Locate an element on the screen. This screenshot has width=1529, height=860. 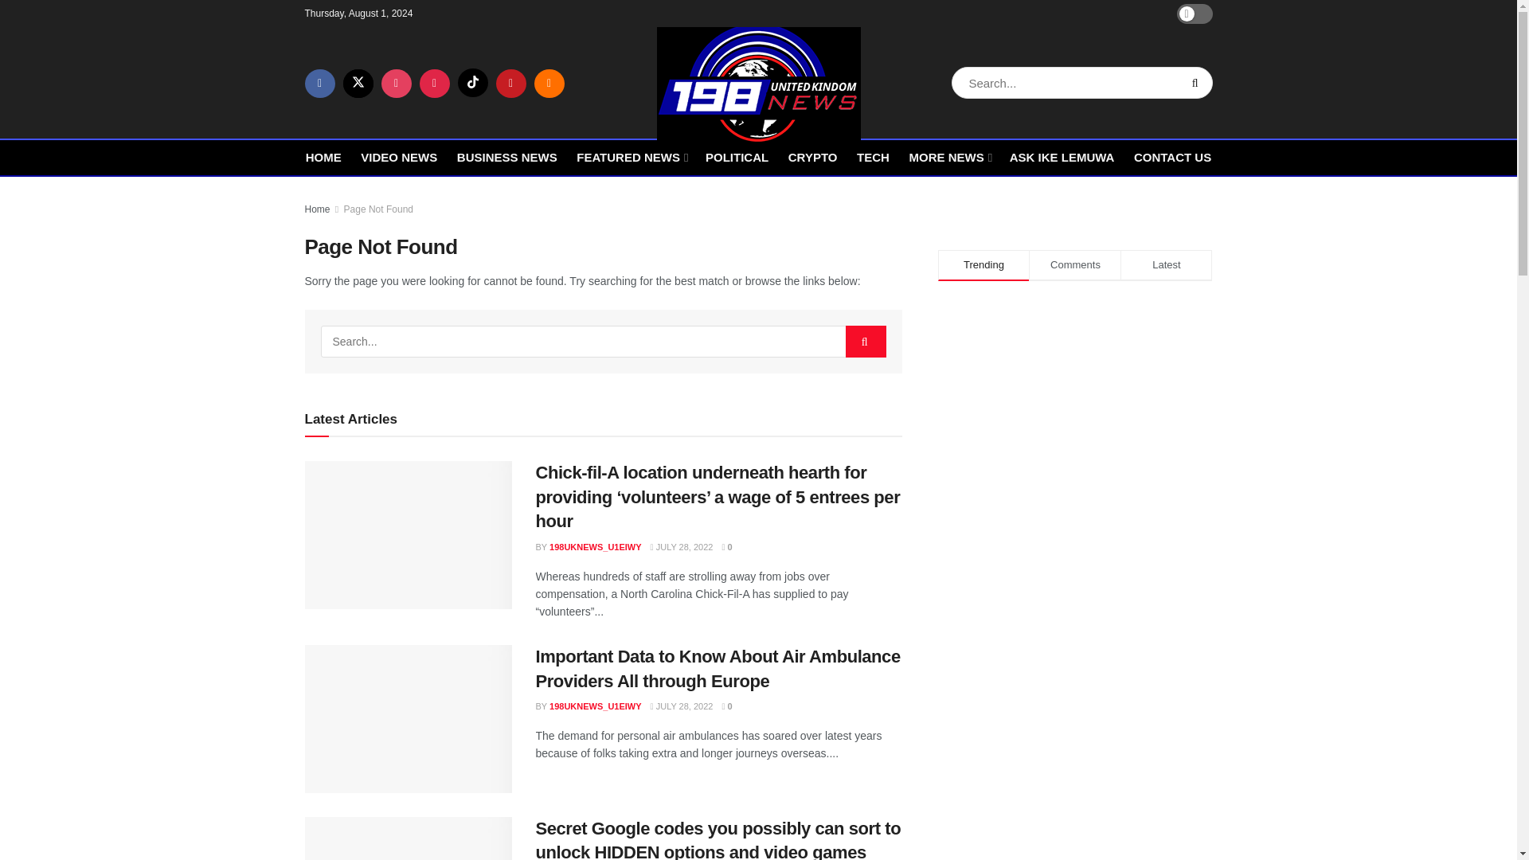
TECH is located at coordinates (873, 156).